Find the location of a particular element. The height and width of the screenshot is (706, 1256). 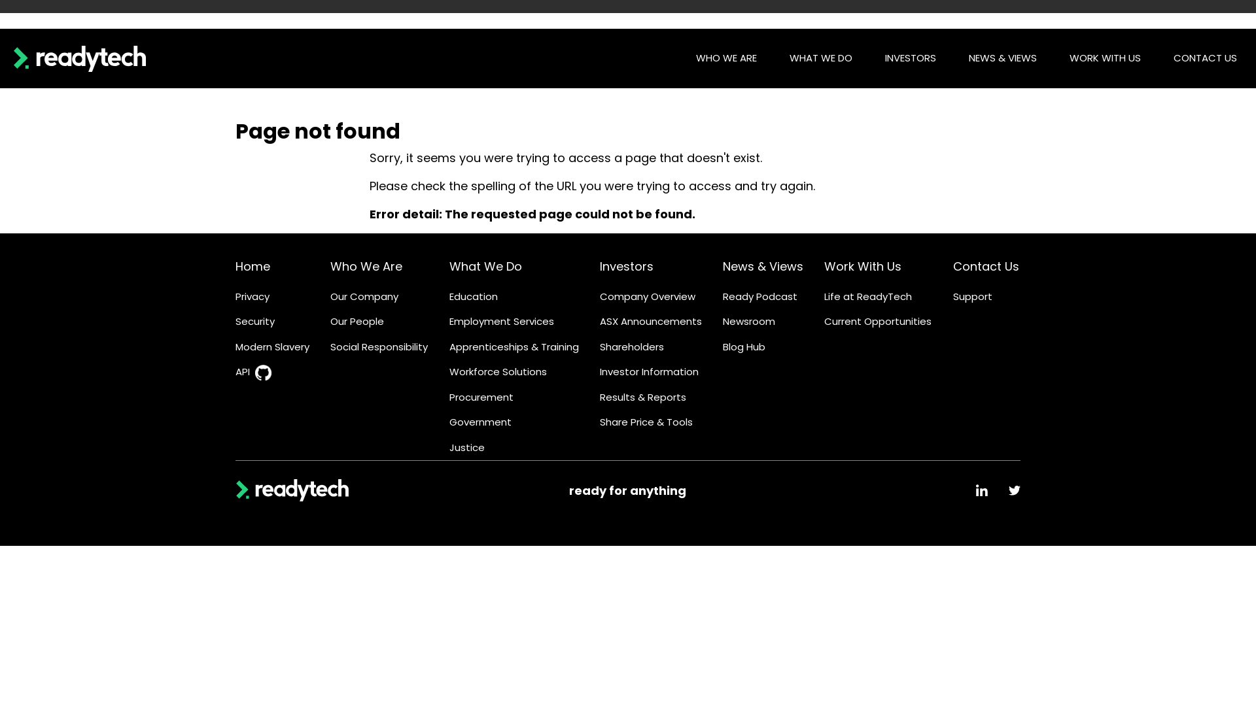

Our Company is located at coordinates (364, 297).